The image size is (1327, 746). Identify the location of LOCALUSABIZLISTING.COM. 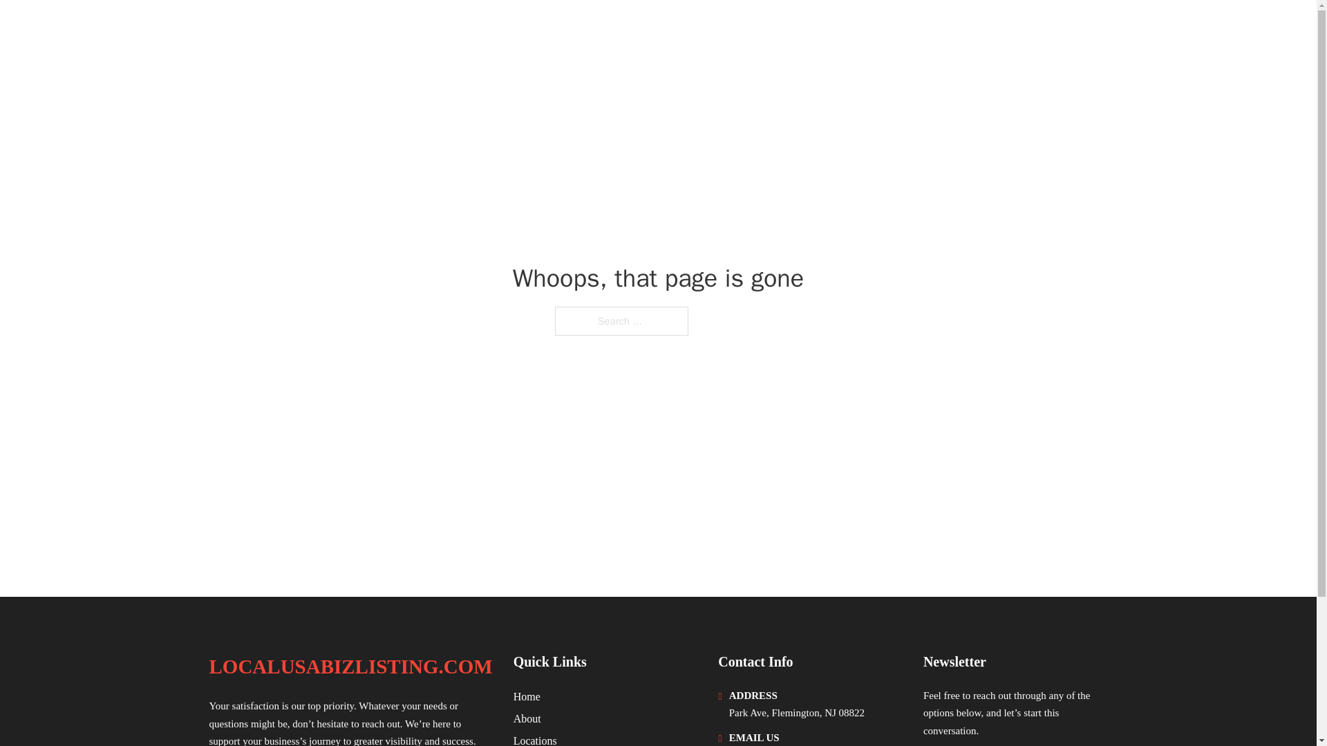
(350, 667).